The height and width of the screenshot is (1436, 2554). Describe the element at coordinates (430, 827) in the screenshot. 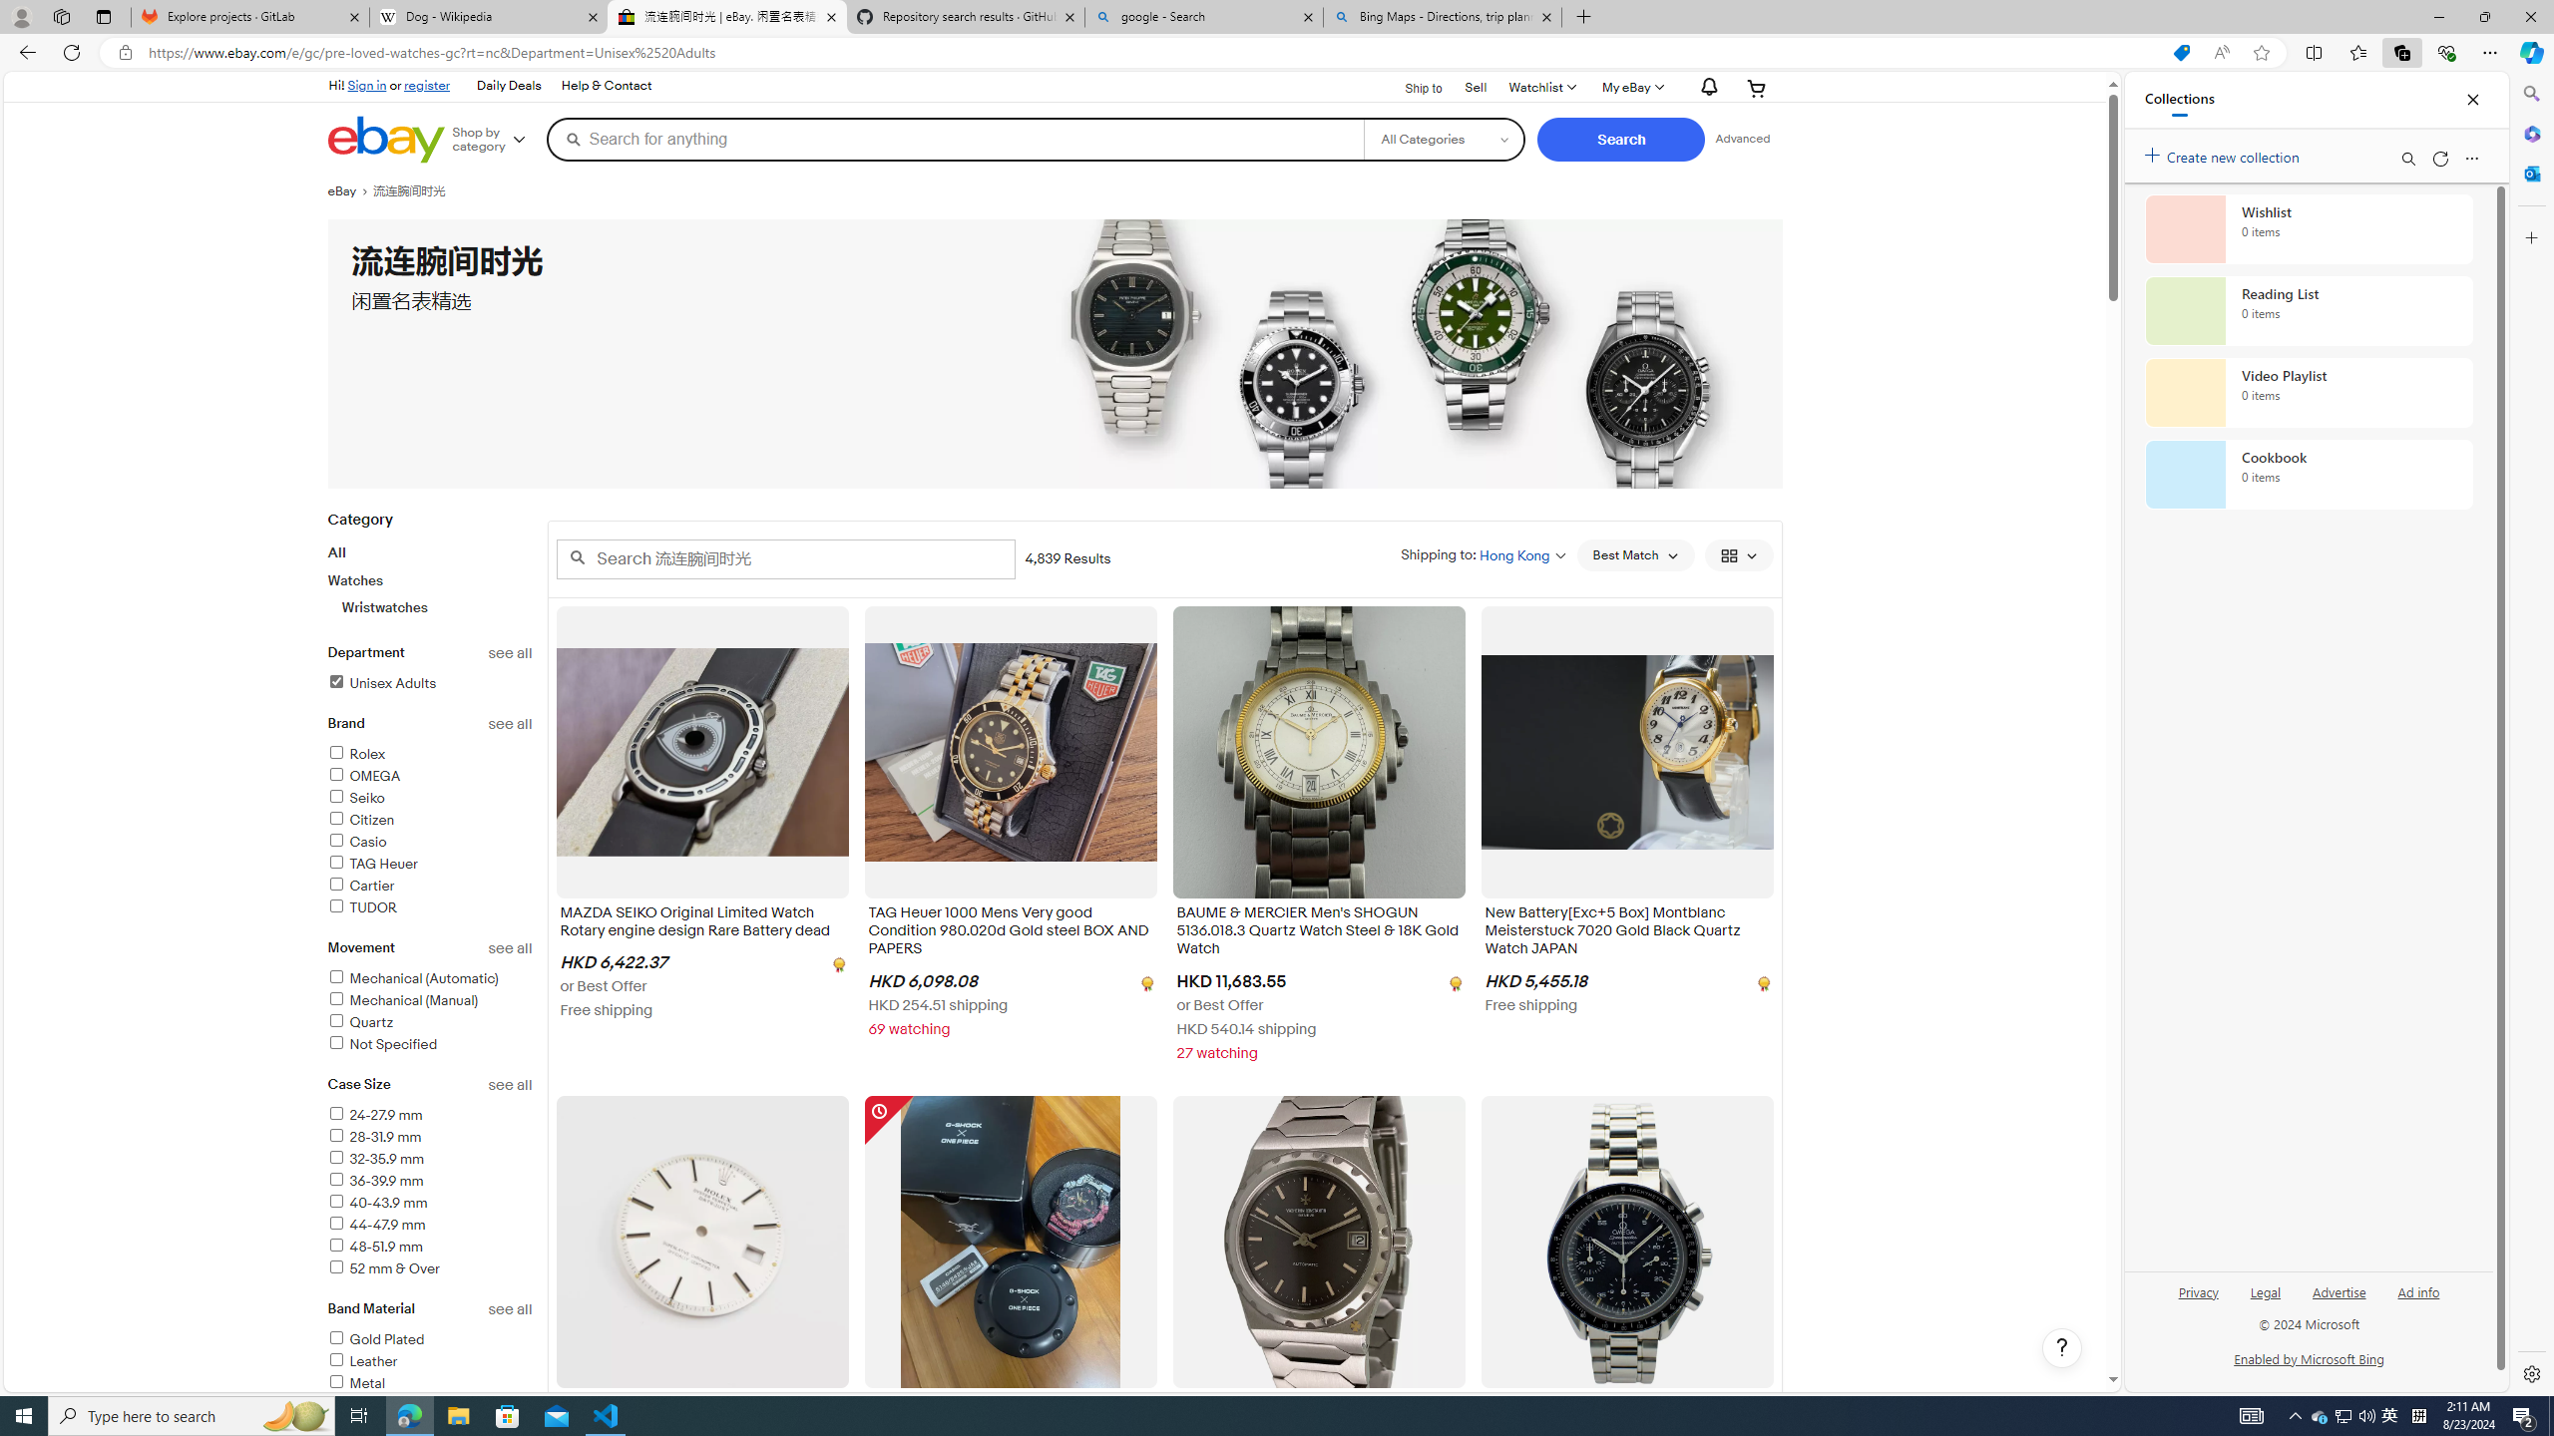

I see `Brandsee allRolexOMEGASeikoCitizenCasioTAG HeuerCartierTUDOR` at that location.